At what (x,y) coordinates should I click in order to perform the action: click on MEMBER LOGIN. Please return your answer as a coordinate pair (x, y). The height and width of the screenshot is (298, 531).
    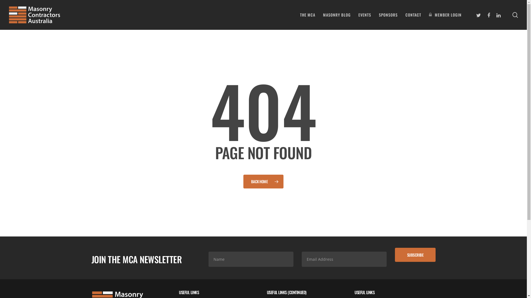
    Looking at the image, I should click on (445, 15).